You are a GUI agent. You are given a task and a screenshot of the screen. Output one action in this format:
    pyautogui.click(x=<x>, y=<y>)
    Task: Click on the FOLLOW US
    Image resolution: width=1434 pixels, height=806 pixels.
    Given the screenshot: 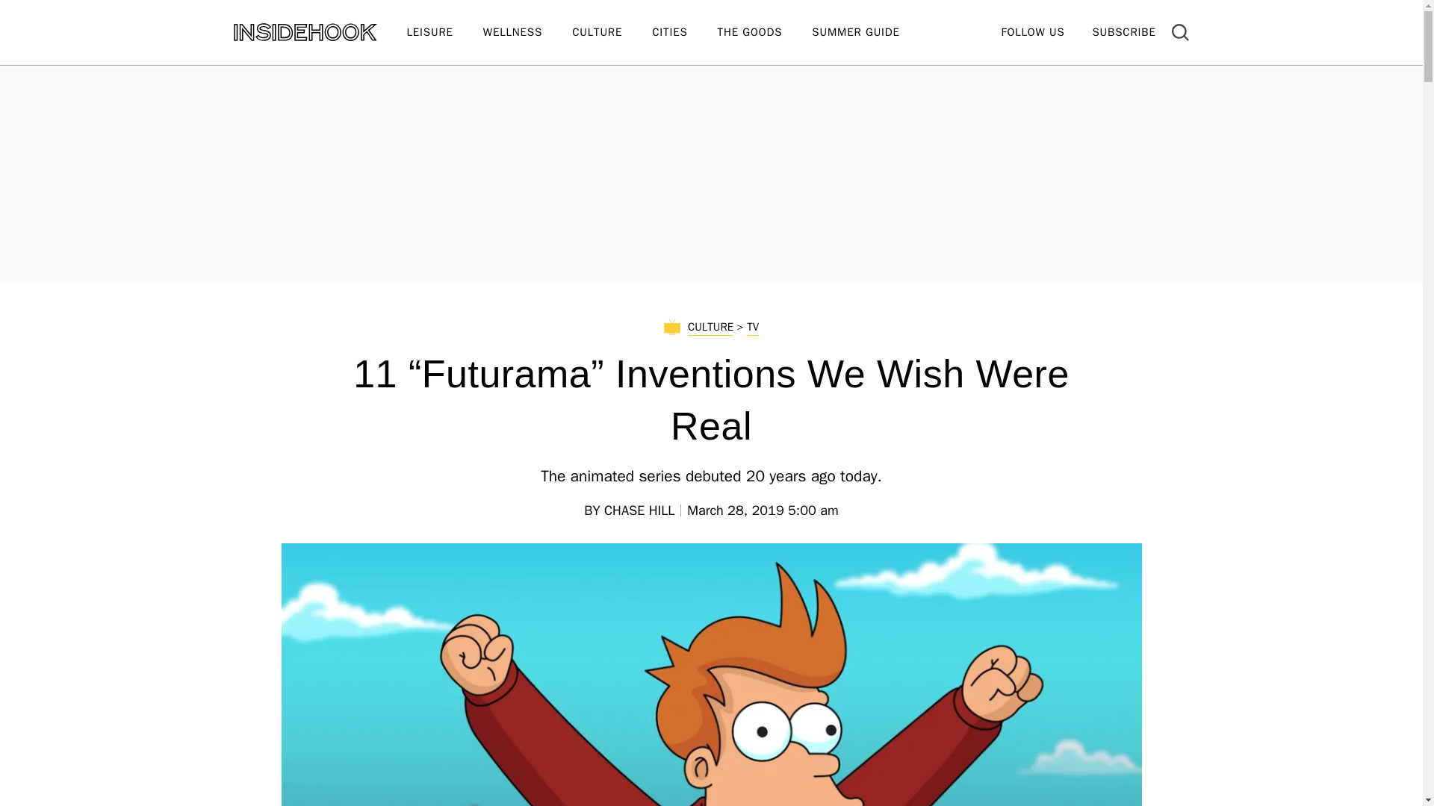 What is the action you would take?
    pyautogui.click(x=1032, y=31)
    